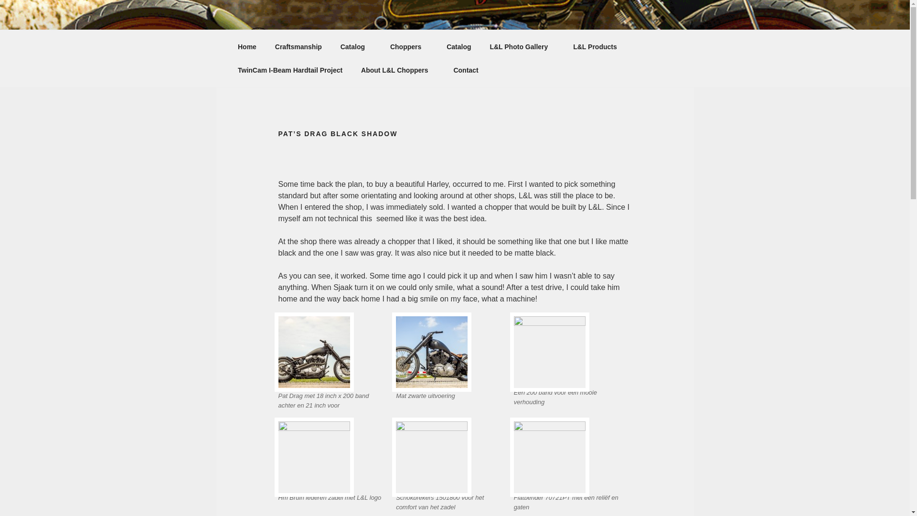 Image resolution: width=917 pixels, height=516 pixels. Describe the element at coordinates (298, 47) in the screenshot. I see `Craftsmanship` at that location.